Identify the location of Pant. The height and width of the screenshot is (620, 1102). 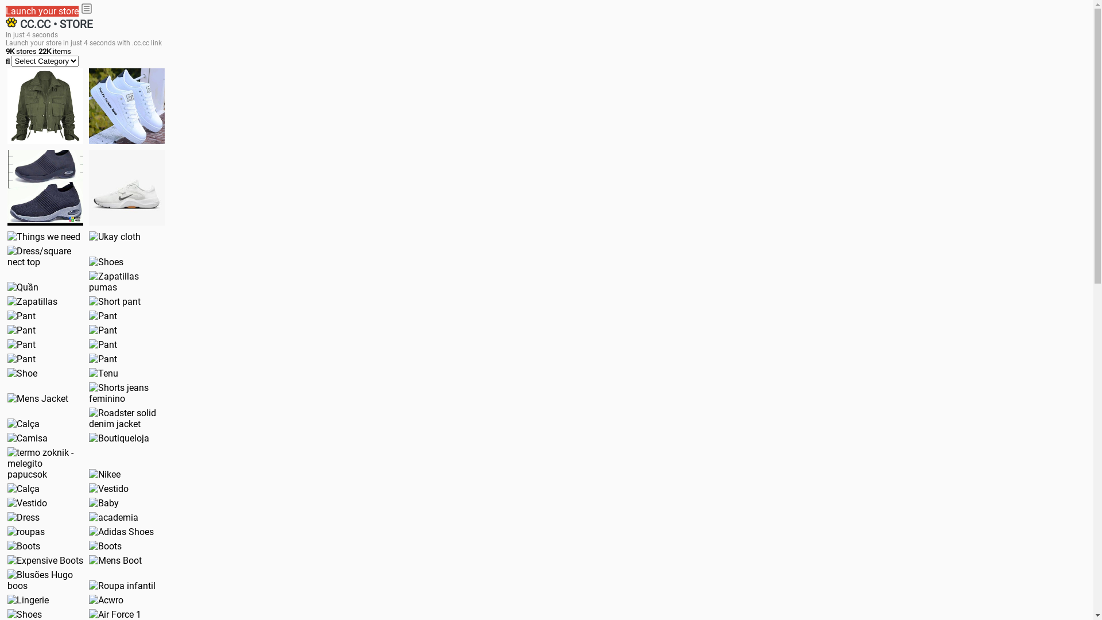
(103, 331).